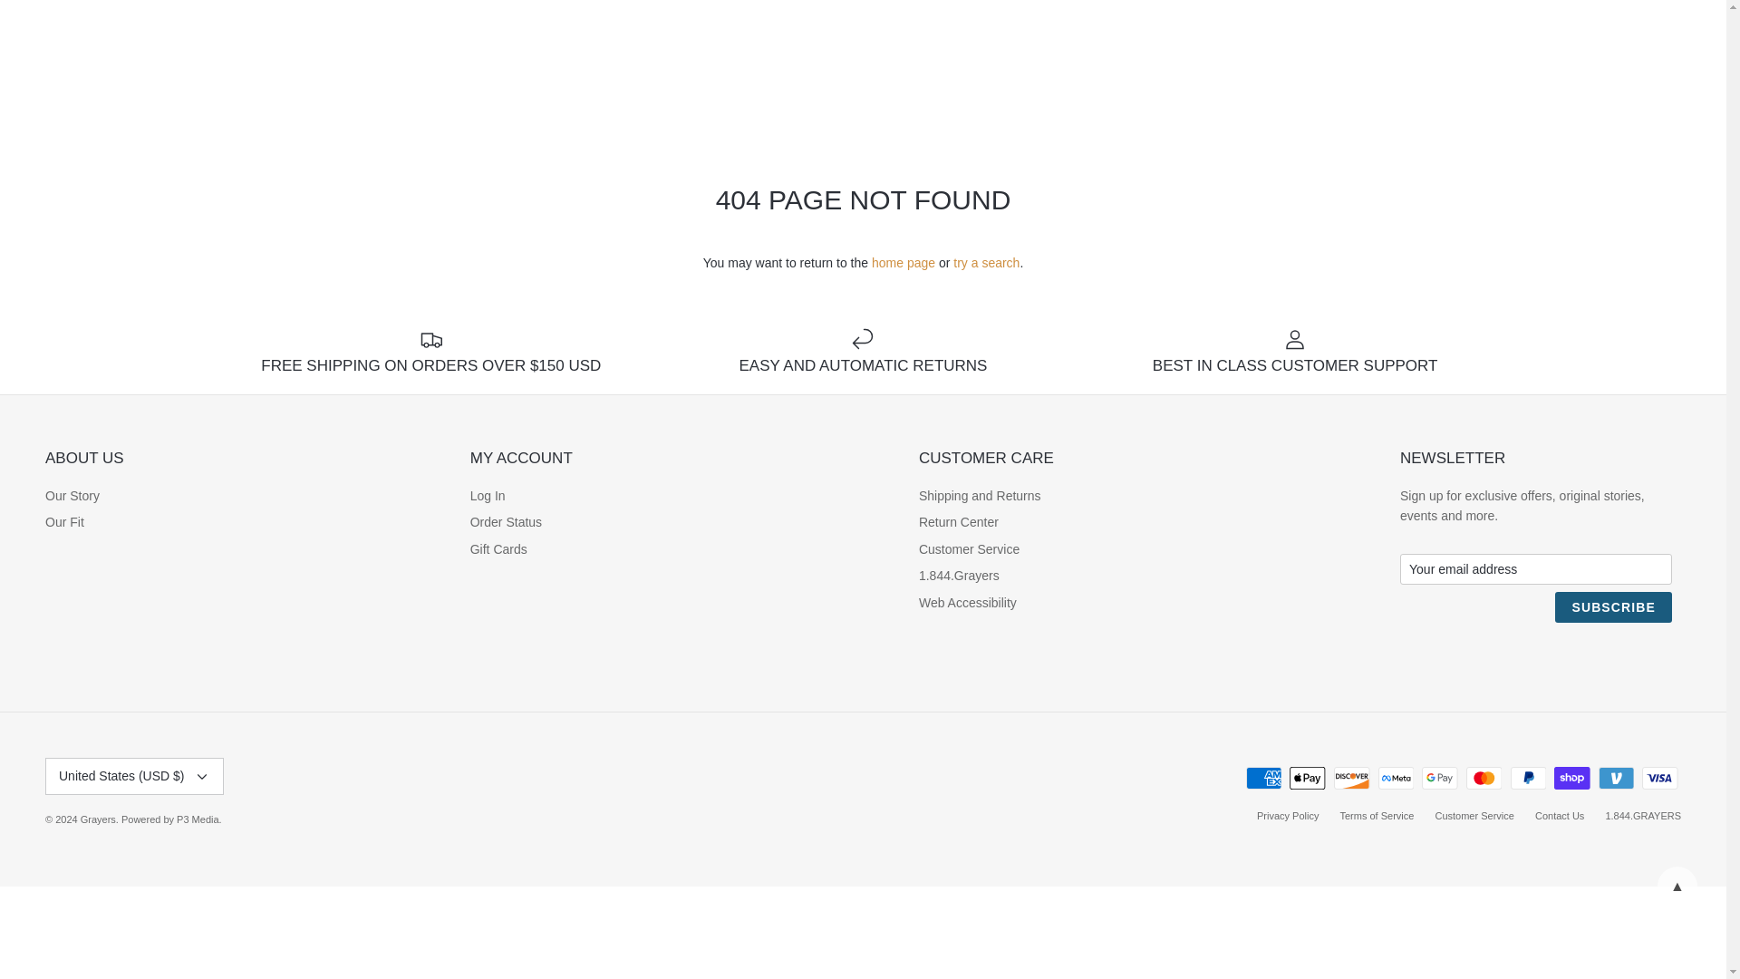 The image size is (1740, 979). I want to click on Venmo, so click(1616, 778).